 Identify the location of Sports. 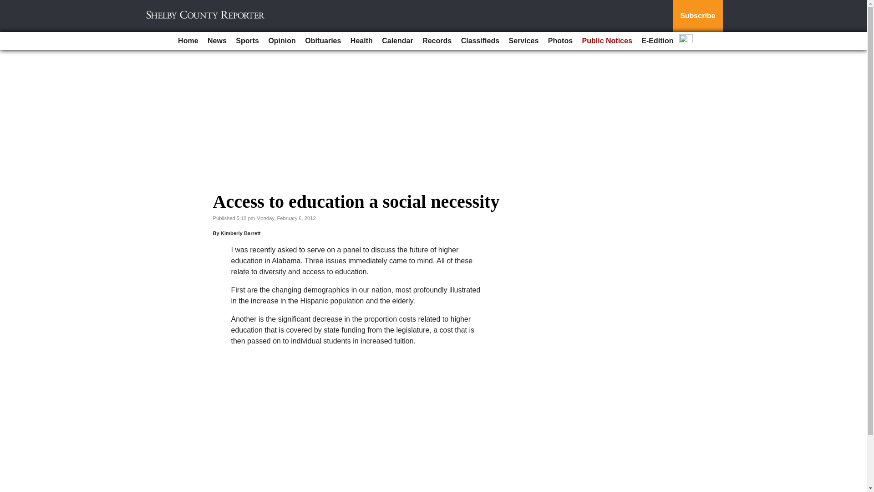
(248, 41).